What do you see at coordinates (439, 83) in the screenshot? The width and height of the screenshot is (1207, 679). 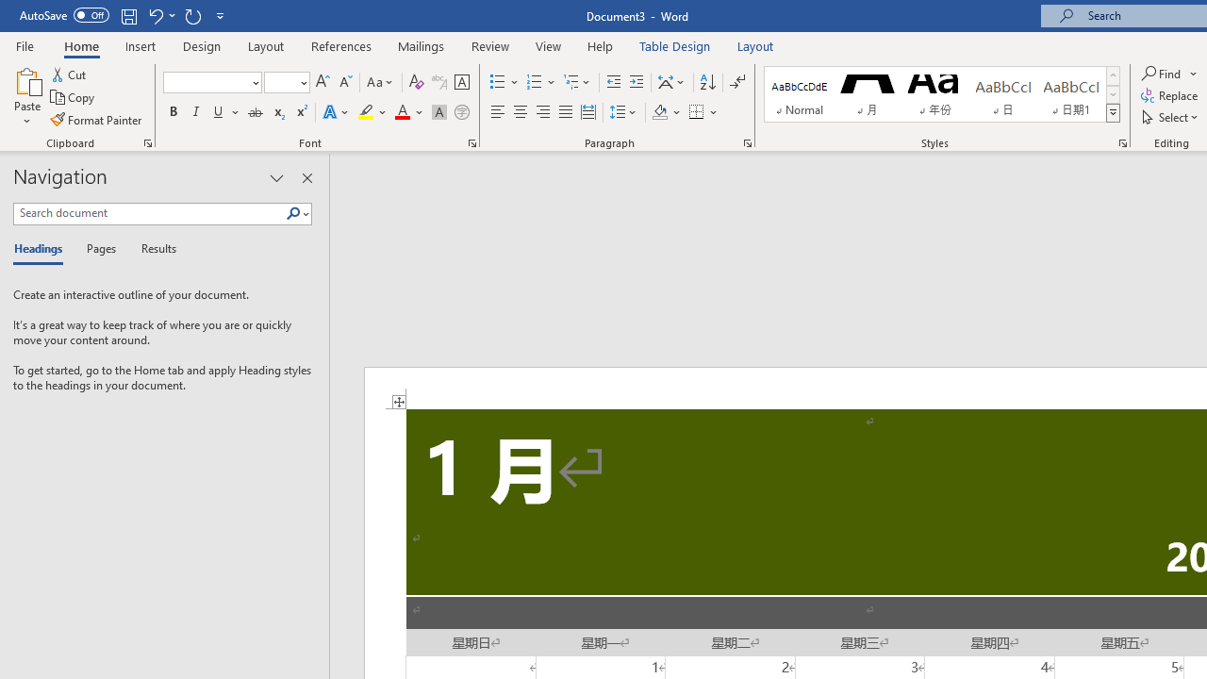 I see `Phonetic Guide...` at bounding box center [439, 83].